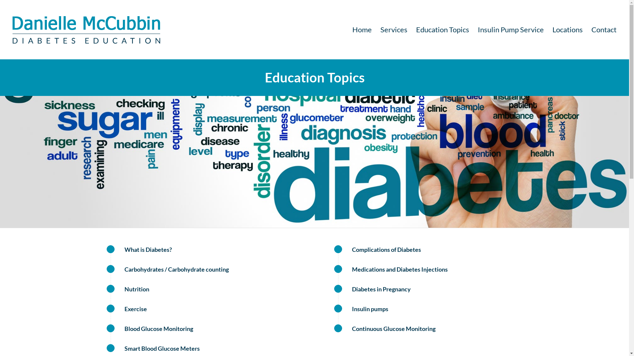  What do you see at coordinates (162, 348) in the screenshot?
I see `Smart Blood Glucose Meters` at bounding box center [162, 348].